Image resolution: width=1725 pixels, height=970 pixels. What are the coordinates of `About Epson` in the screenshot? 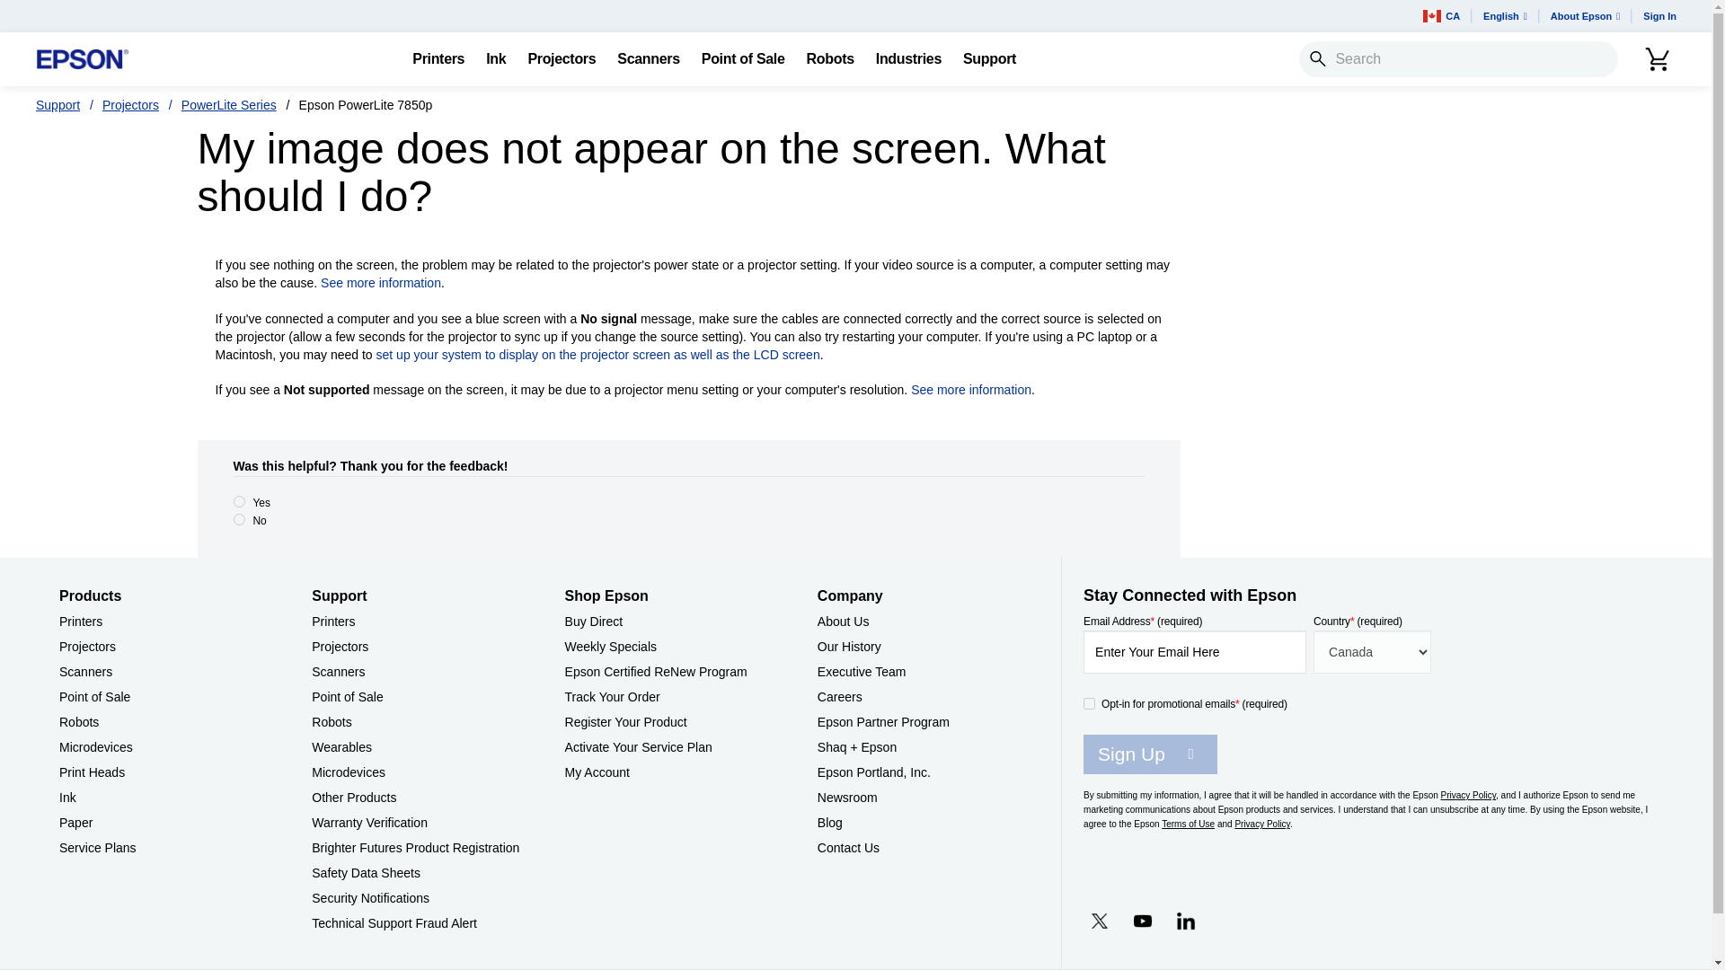 It's located at (1585, 16).